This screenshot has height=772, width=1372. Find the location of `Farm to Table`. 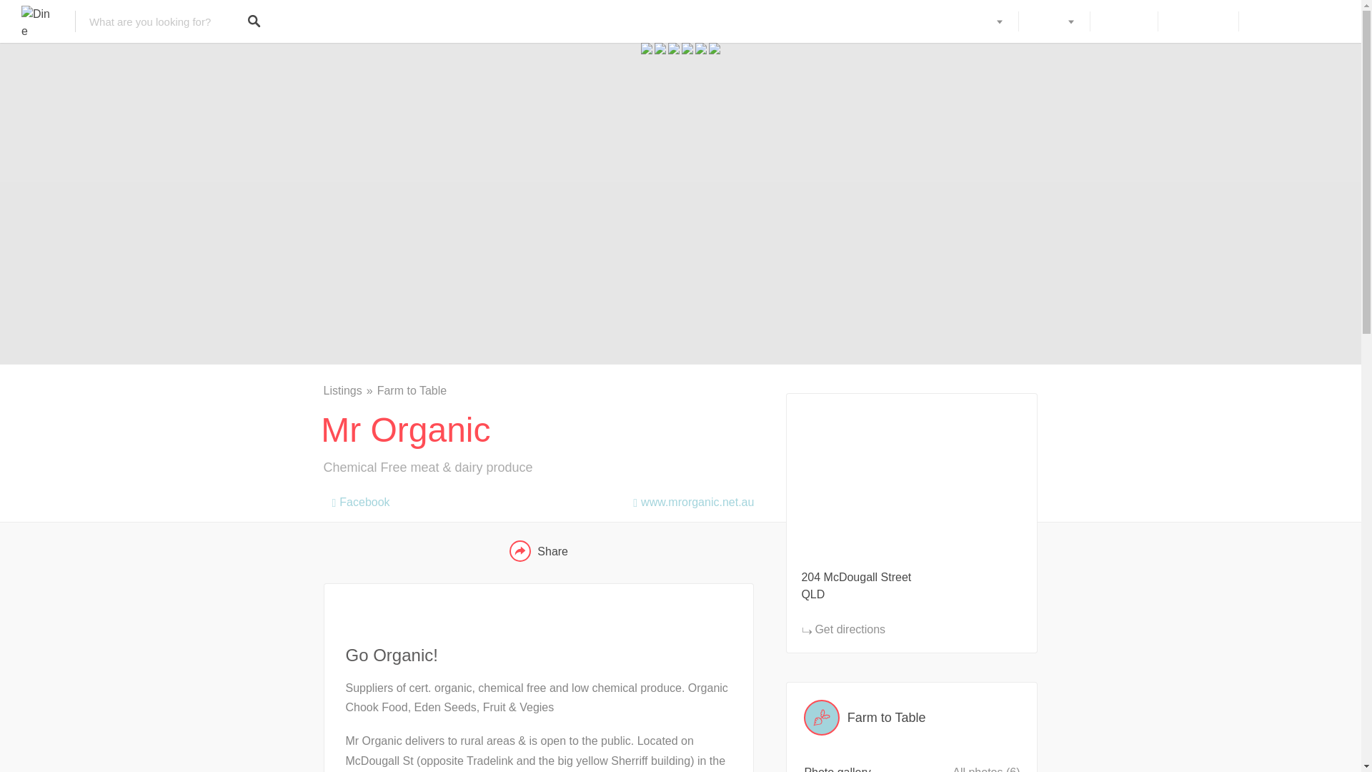

Farm to Table is located at coordinates (412, 390).